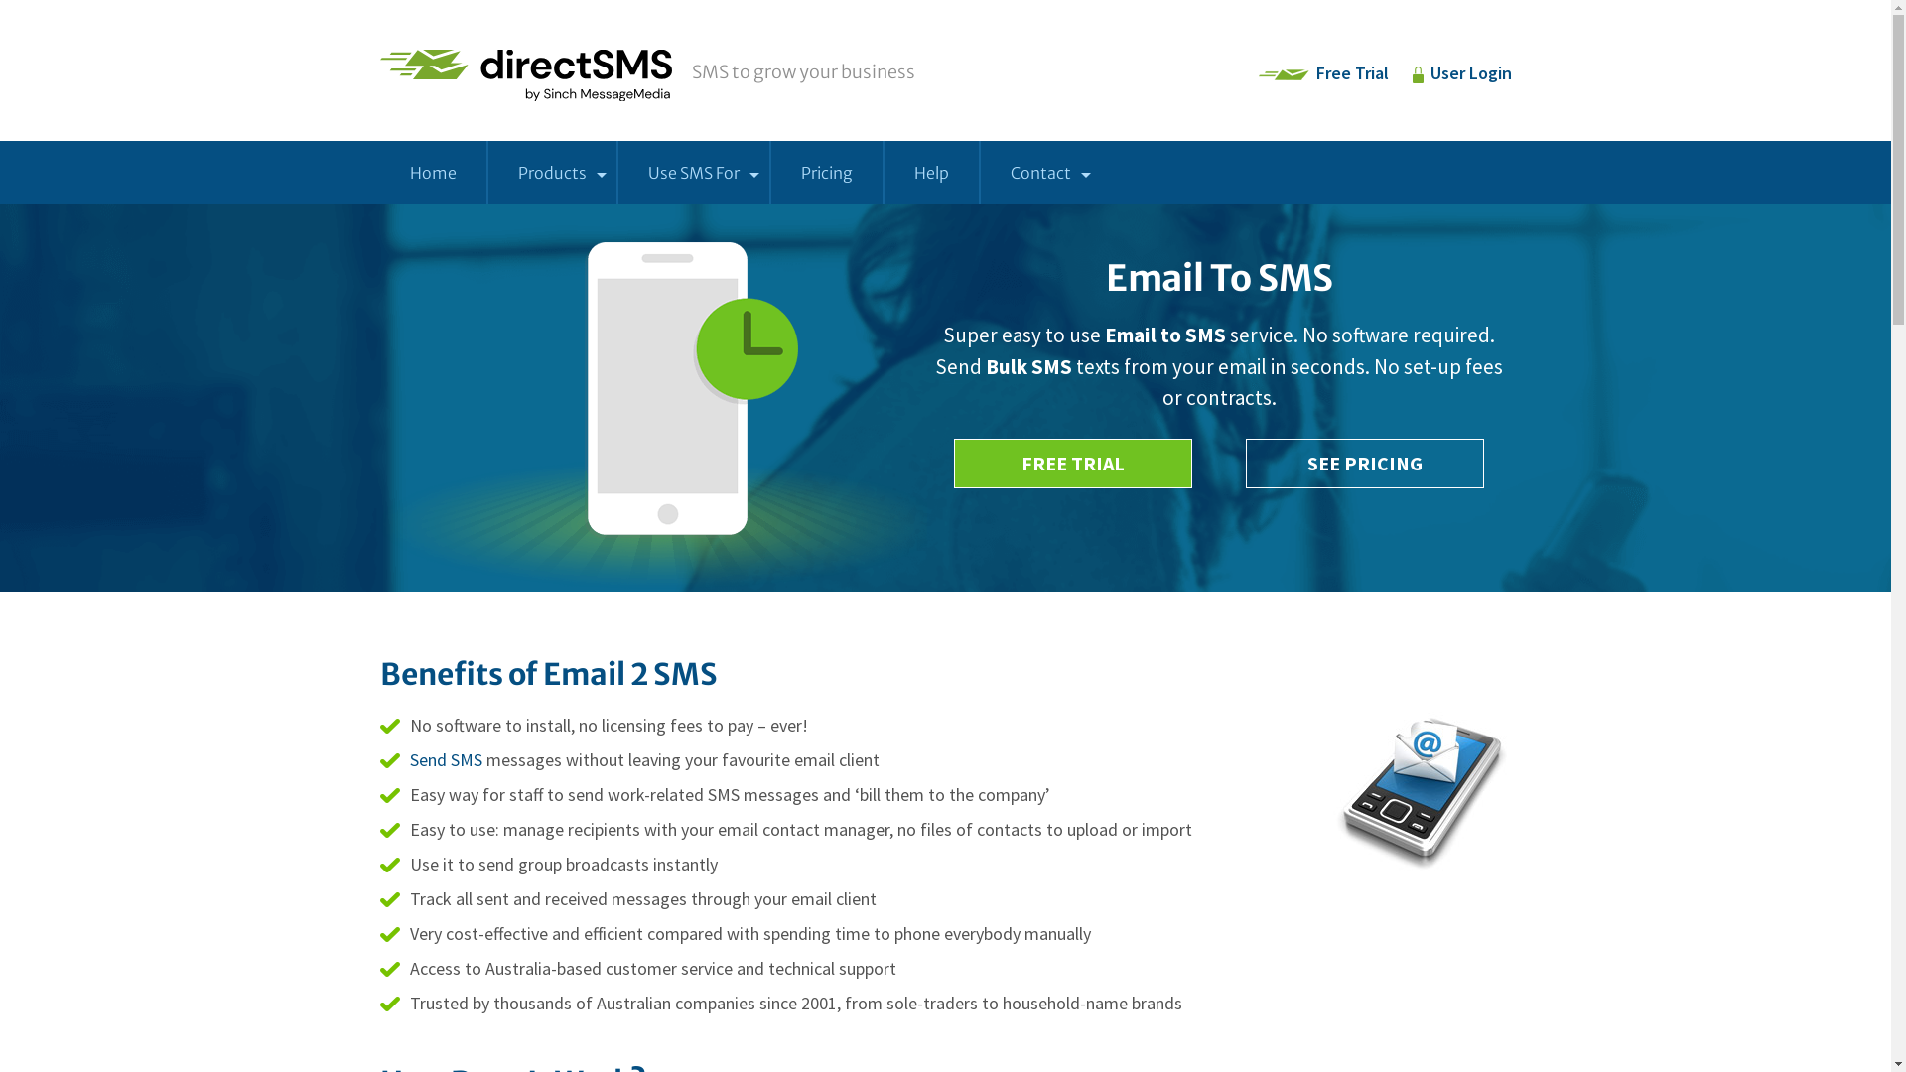 Image resolution: width=1906 pixels, height=1072 pixels. Describe the element at coordinates (826, 173) in the screenshot. I see `Pricing` at that location.